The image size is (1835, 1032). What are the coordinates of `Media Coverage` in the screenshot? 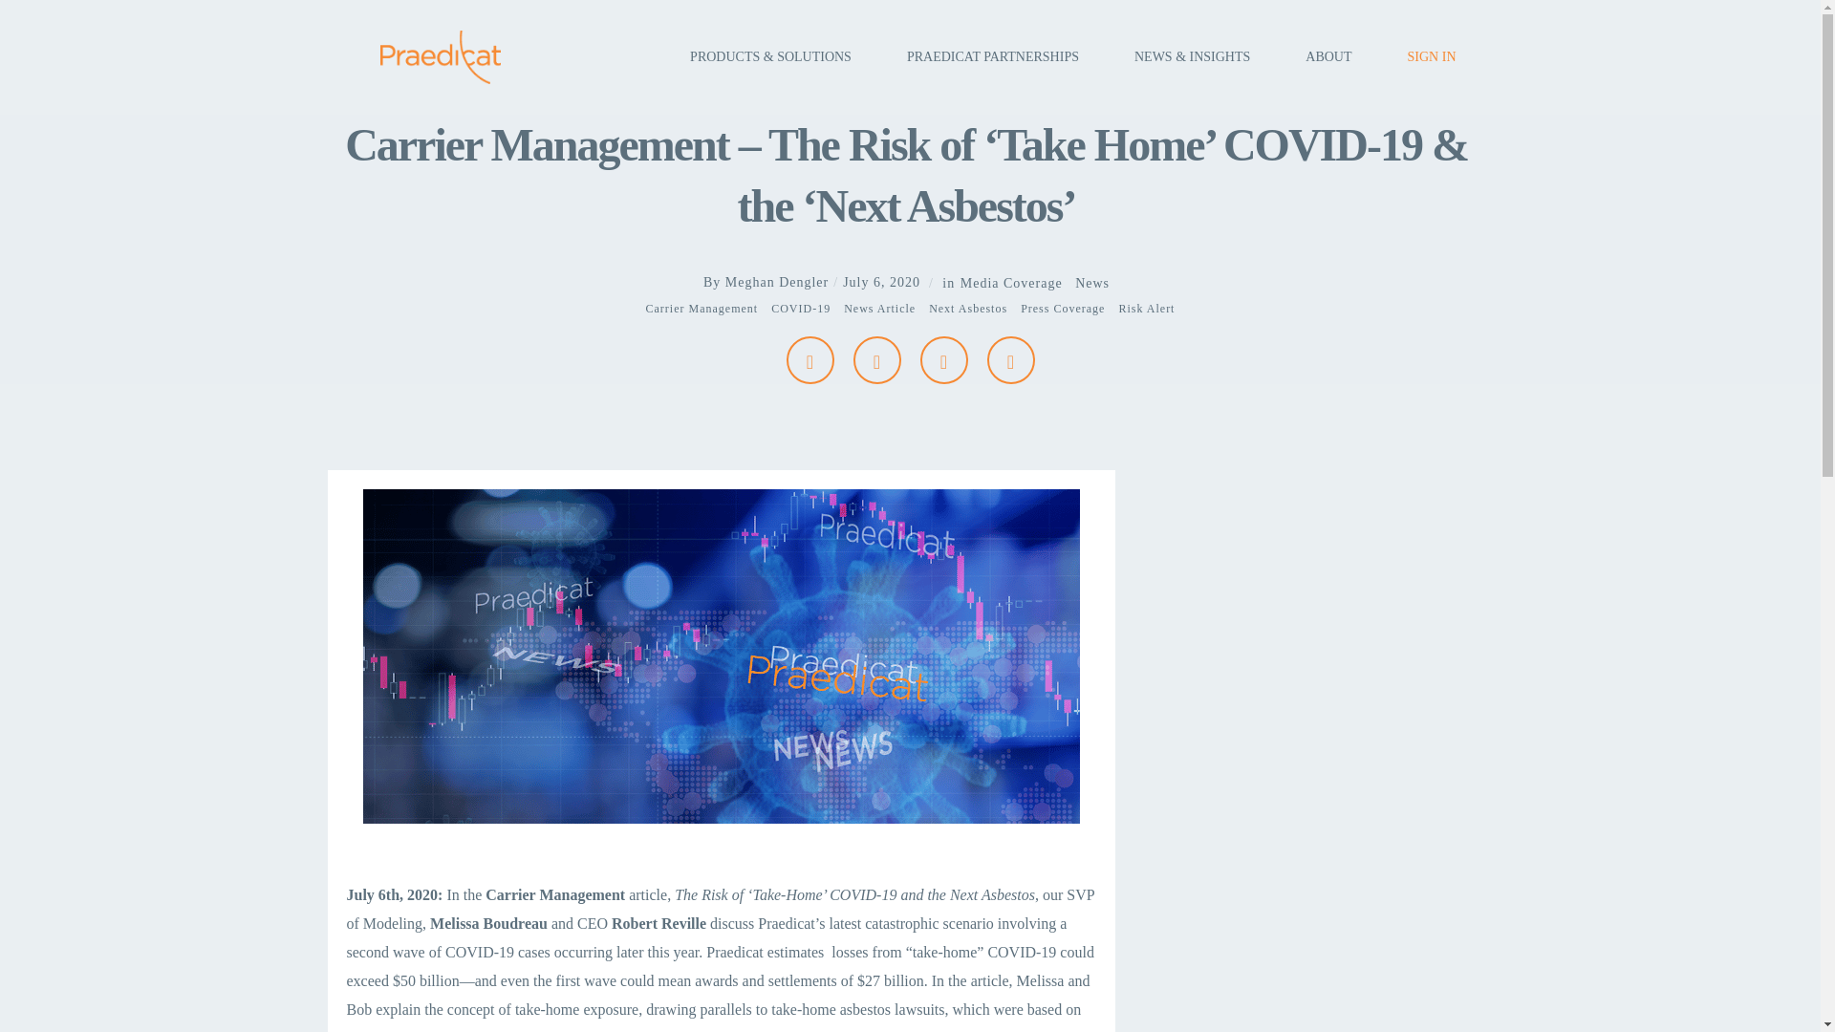 It's located at (1011, 283).